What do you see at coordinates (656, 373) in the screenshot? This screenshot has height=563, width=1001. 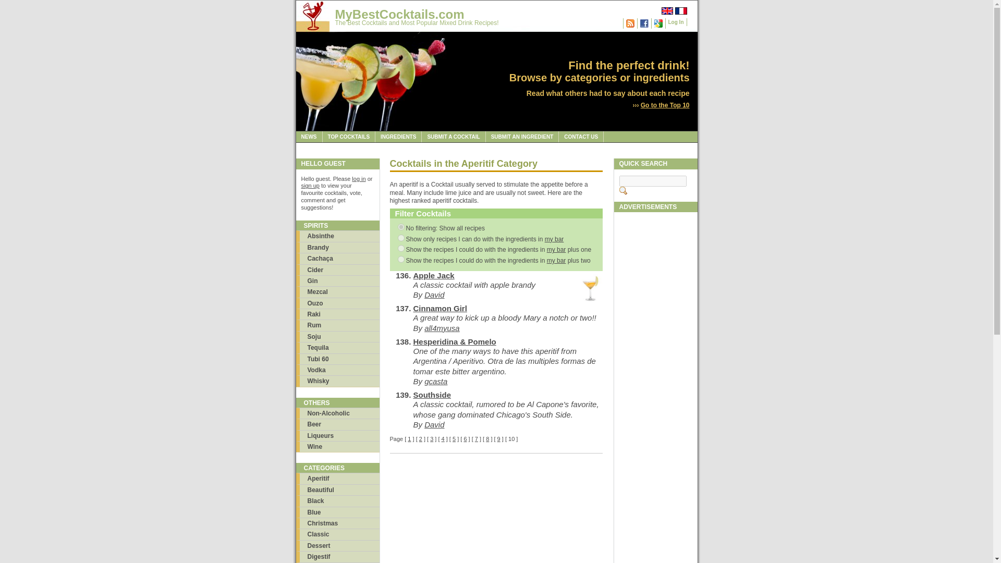 I see `Advertisement` at bounding box center [656, 373].